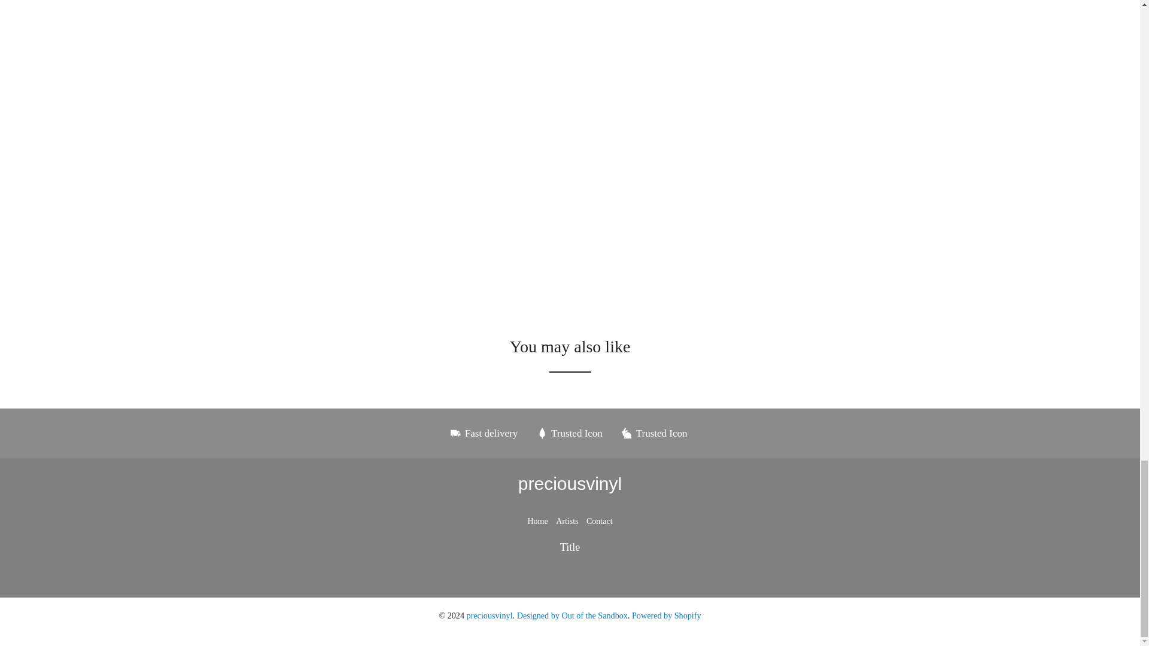 Image resolution: width=1149 pixels, height=646 pixels. What do you see at coordinates (572, 615) in the screenshot?
I see `Flex Shopify Theme by Out of the Sandbox` at bounding box center [572, 615].